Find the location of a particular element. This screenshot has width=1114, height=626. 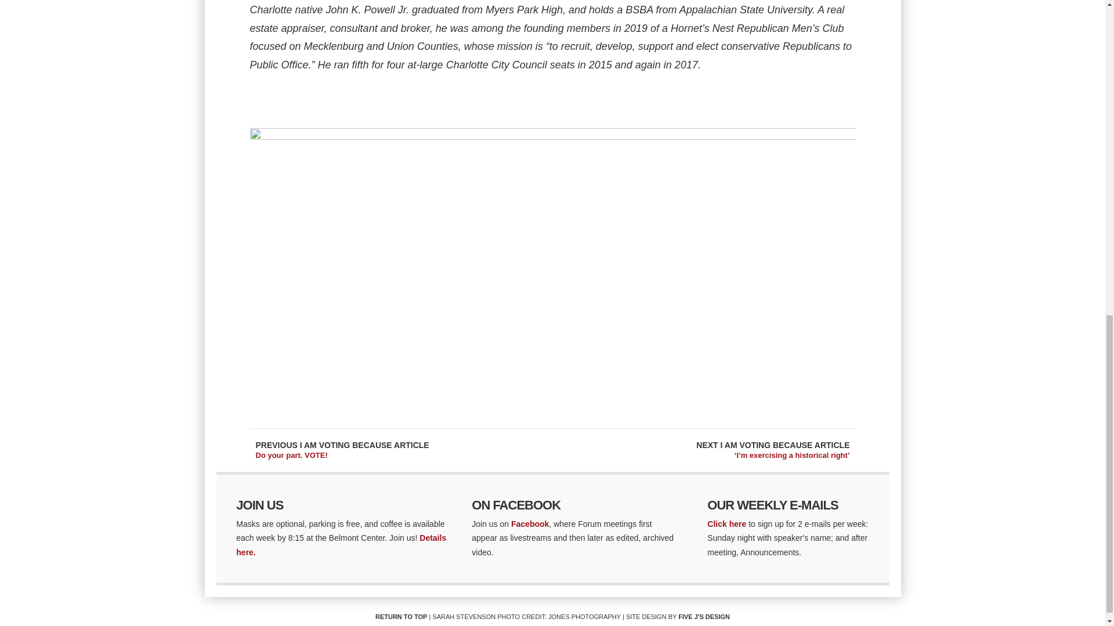

Do your part. VOTE! is located at coordinates (291, 454).